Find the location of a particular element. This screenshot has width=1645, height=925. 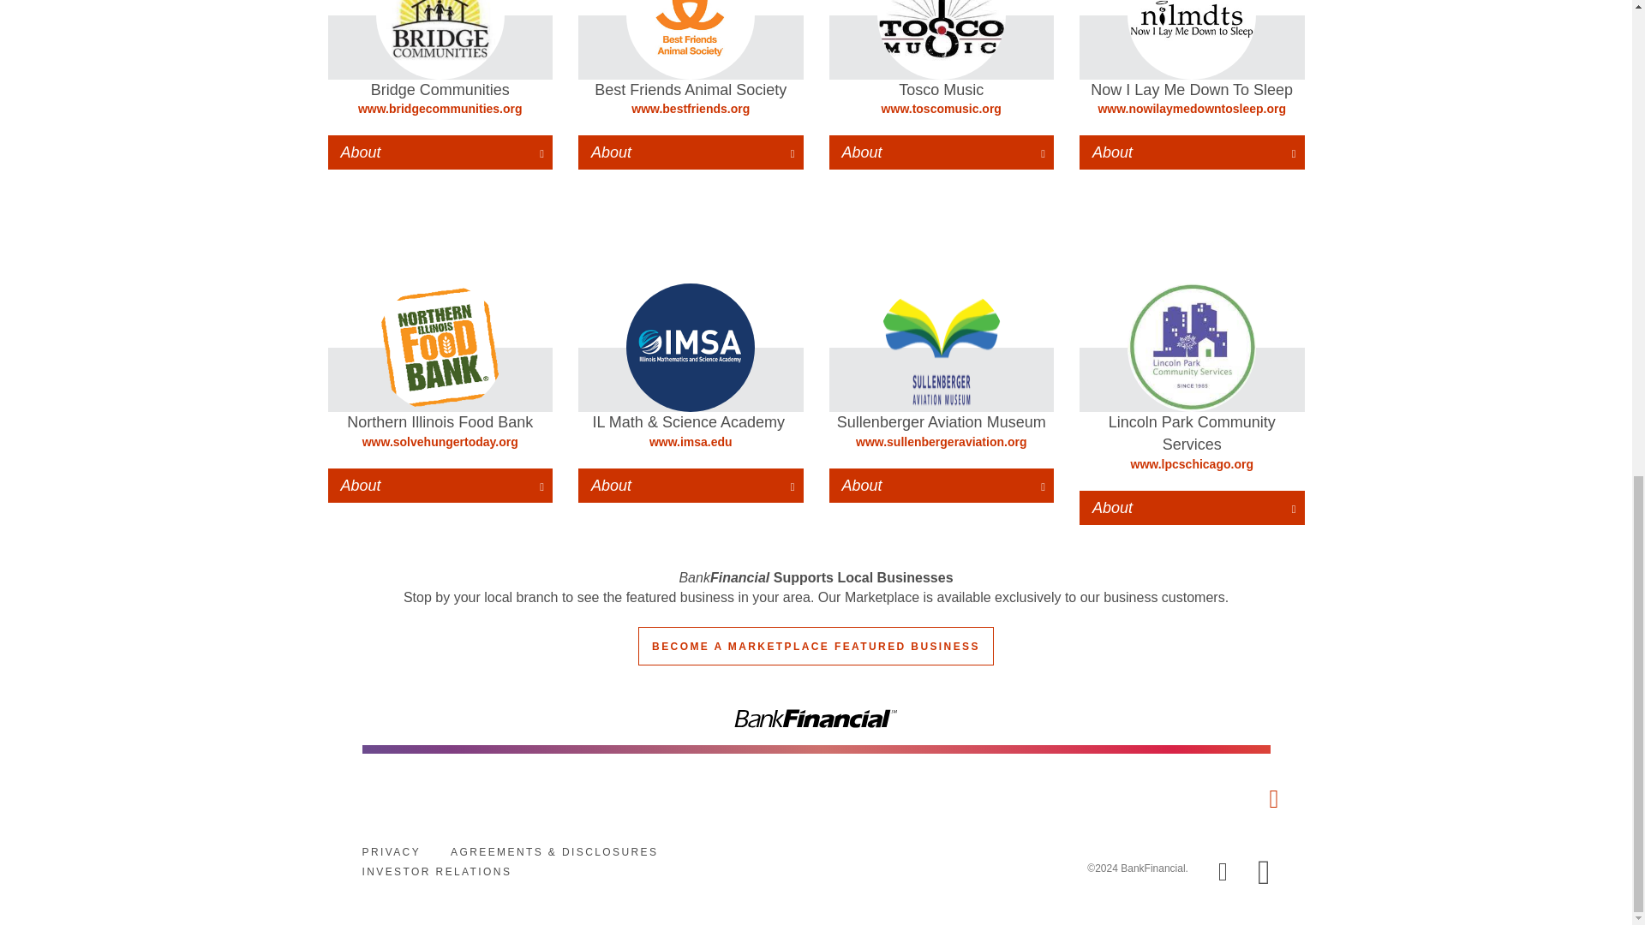

Equal Housing Lender is located at coordinates (1264, 868).